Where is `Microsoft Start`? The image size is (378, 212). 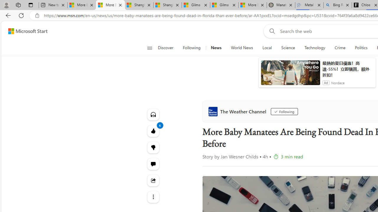
Microsoft Start is located at coordinates (28, 31).